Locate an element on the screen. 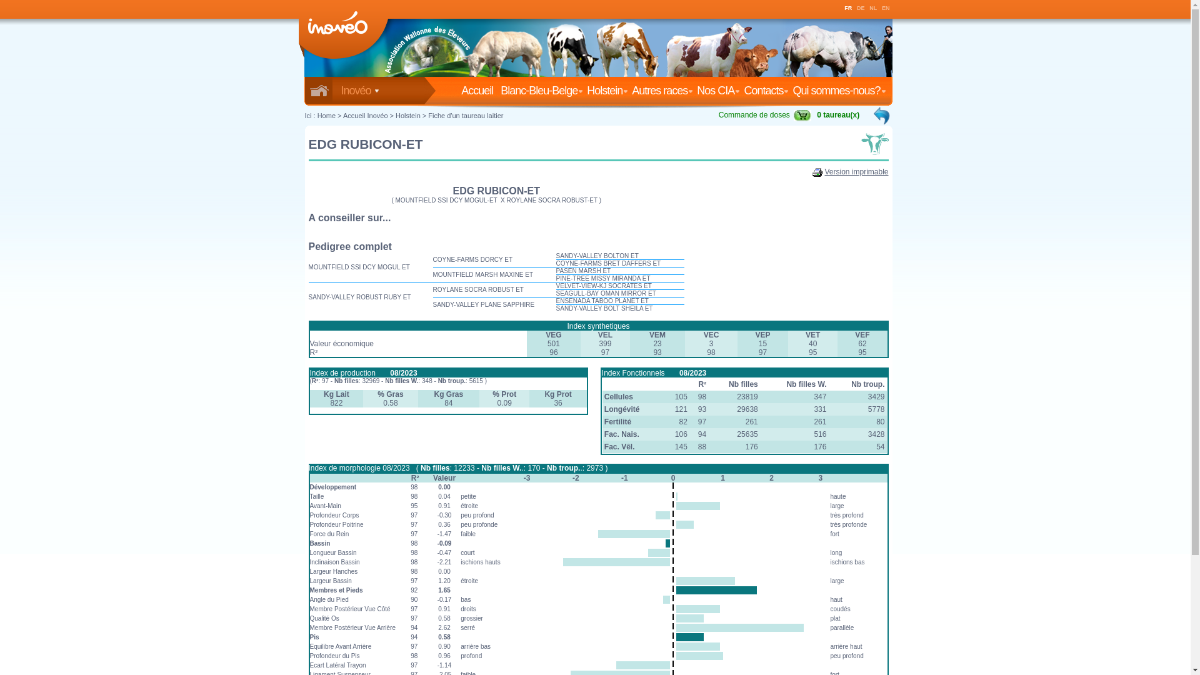  Commande de doses is located at coordinates (767, 115).